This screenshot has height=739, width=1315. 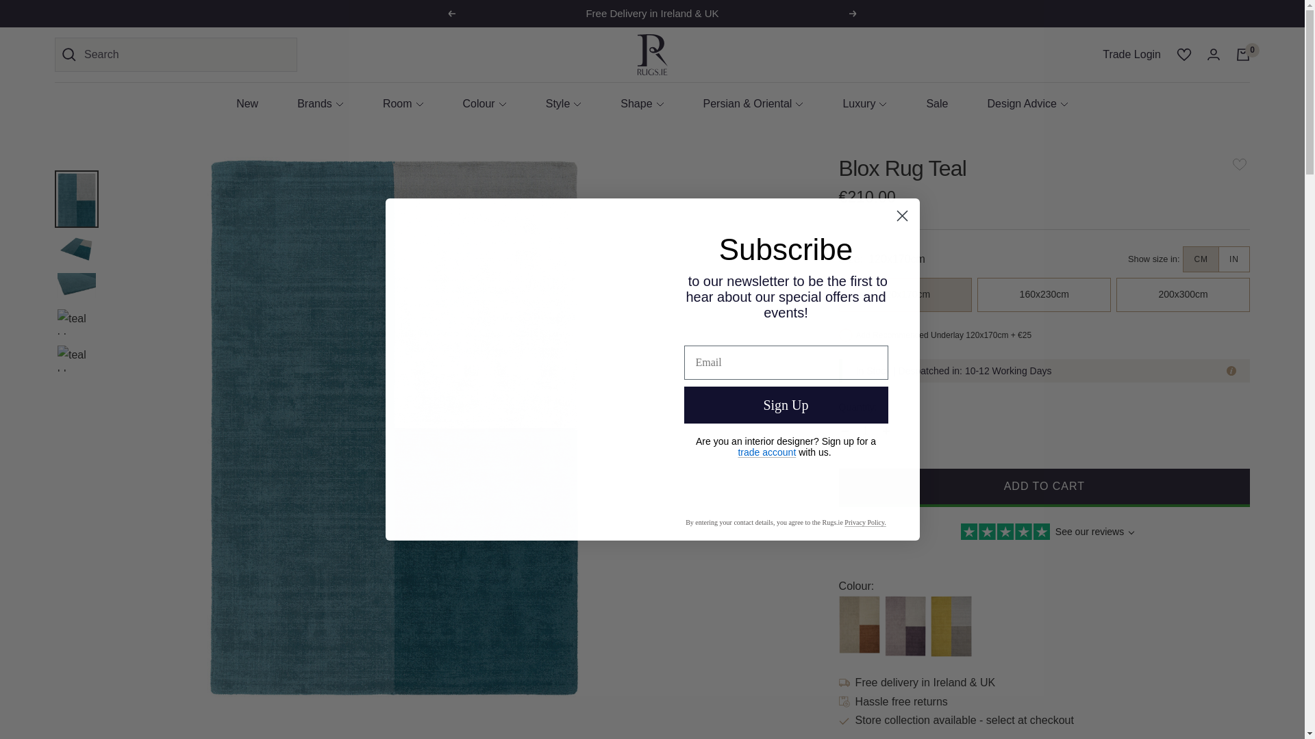 I want to click on Sale, so click(x=937, y=104).